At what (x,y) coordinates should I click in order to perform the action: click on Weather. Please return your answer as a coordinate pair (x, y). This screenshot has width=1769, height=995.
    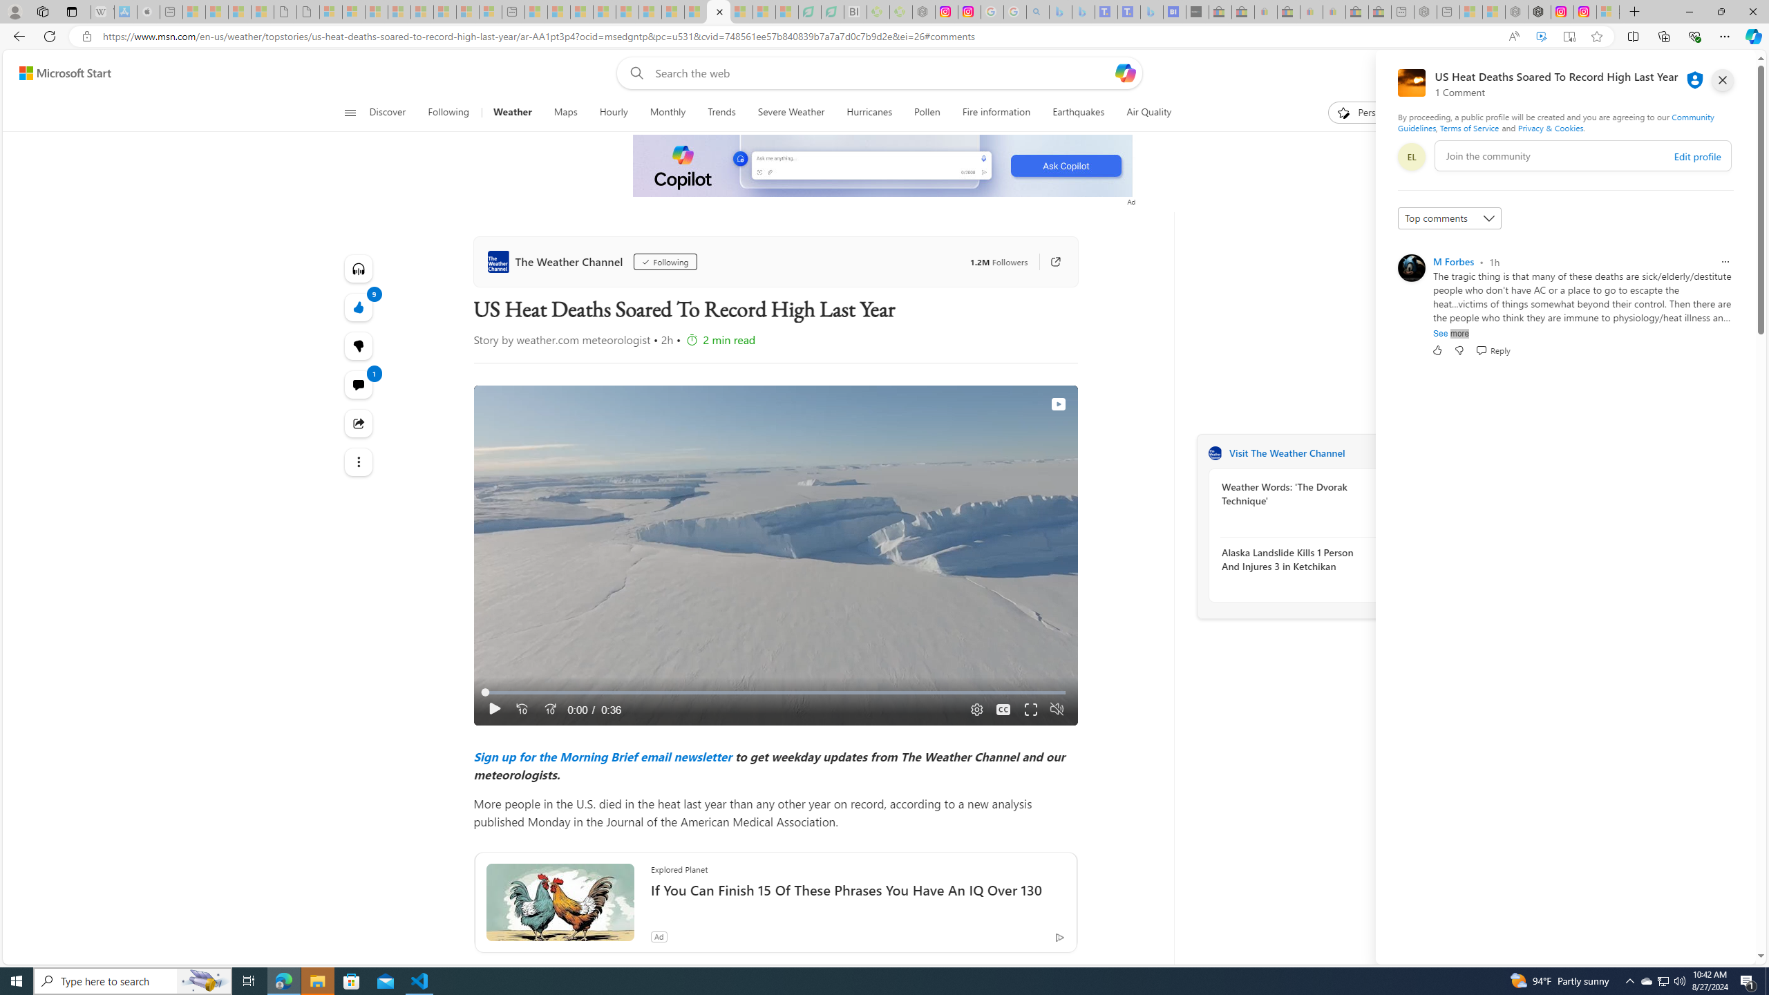
    Looking at the image, I should click on (511, 113).